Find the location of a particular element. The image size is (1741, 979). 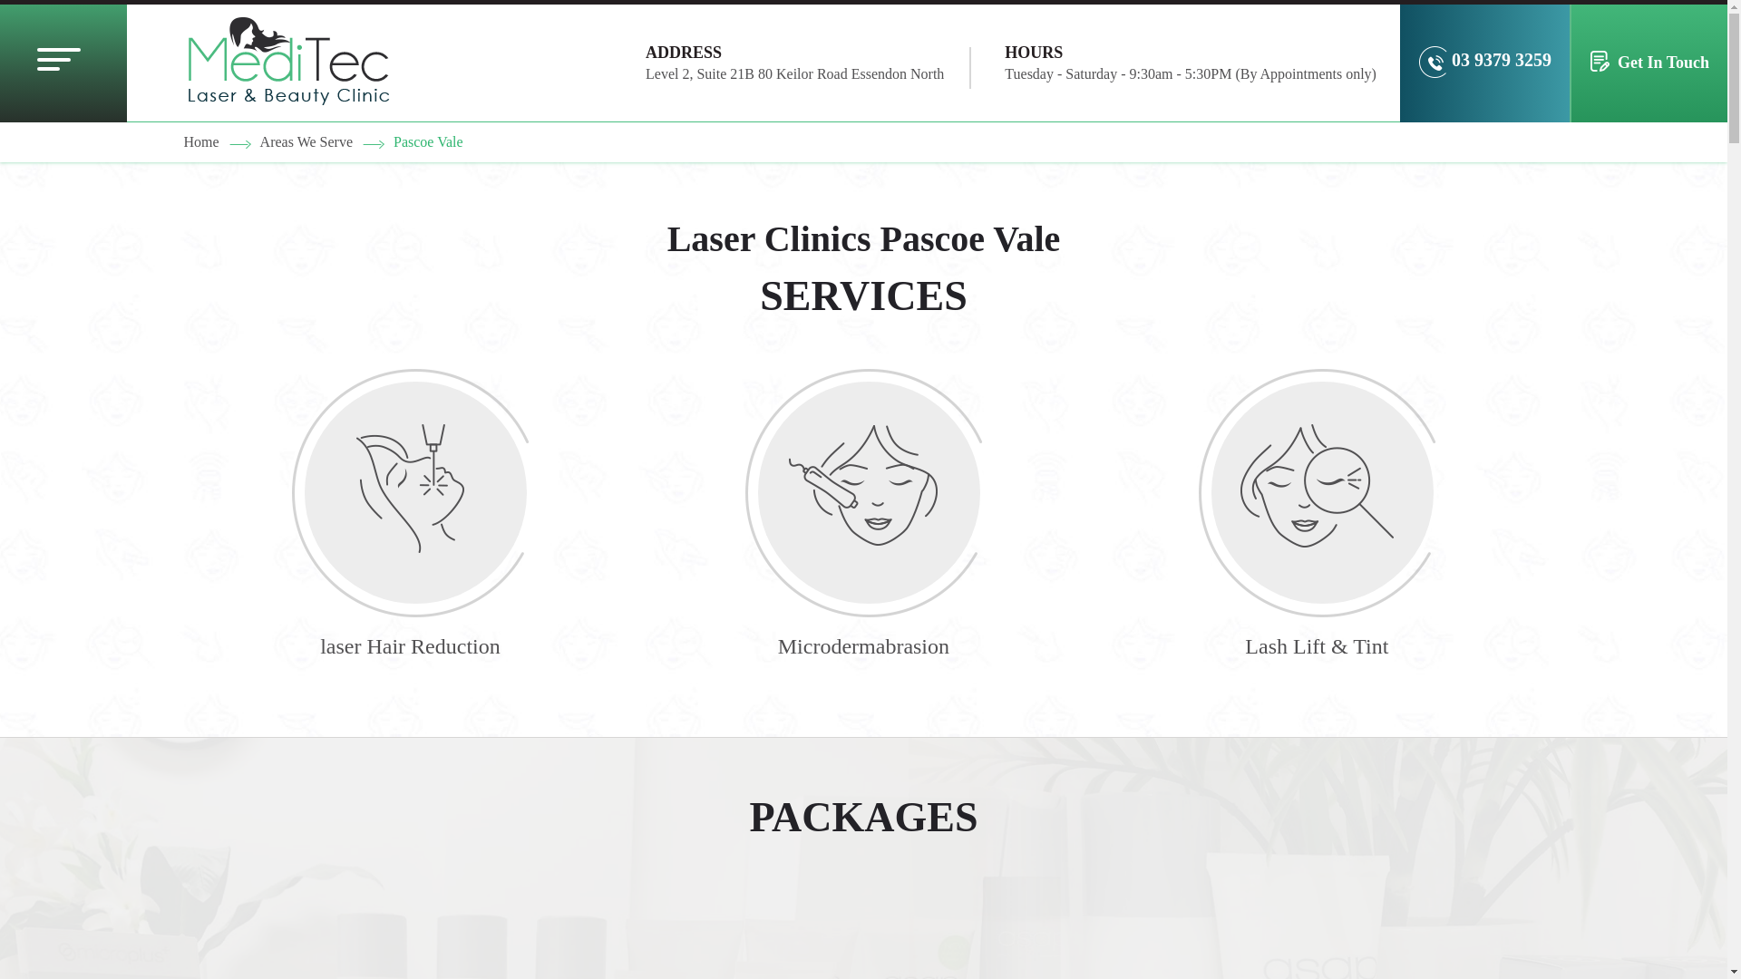

Microdermabrasion is located at coordinates (863, 513).